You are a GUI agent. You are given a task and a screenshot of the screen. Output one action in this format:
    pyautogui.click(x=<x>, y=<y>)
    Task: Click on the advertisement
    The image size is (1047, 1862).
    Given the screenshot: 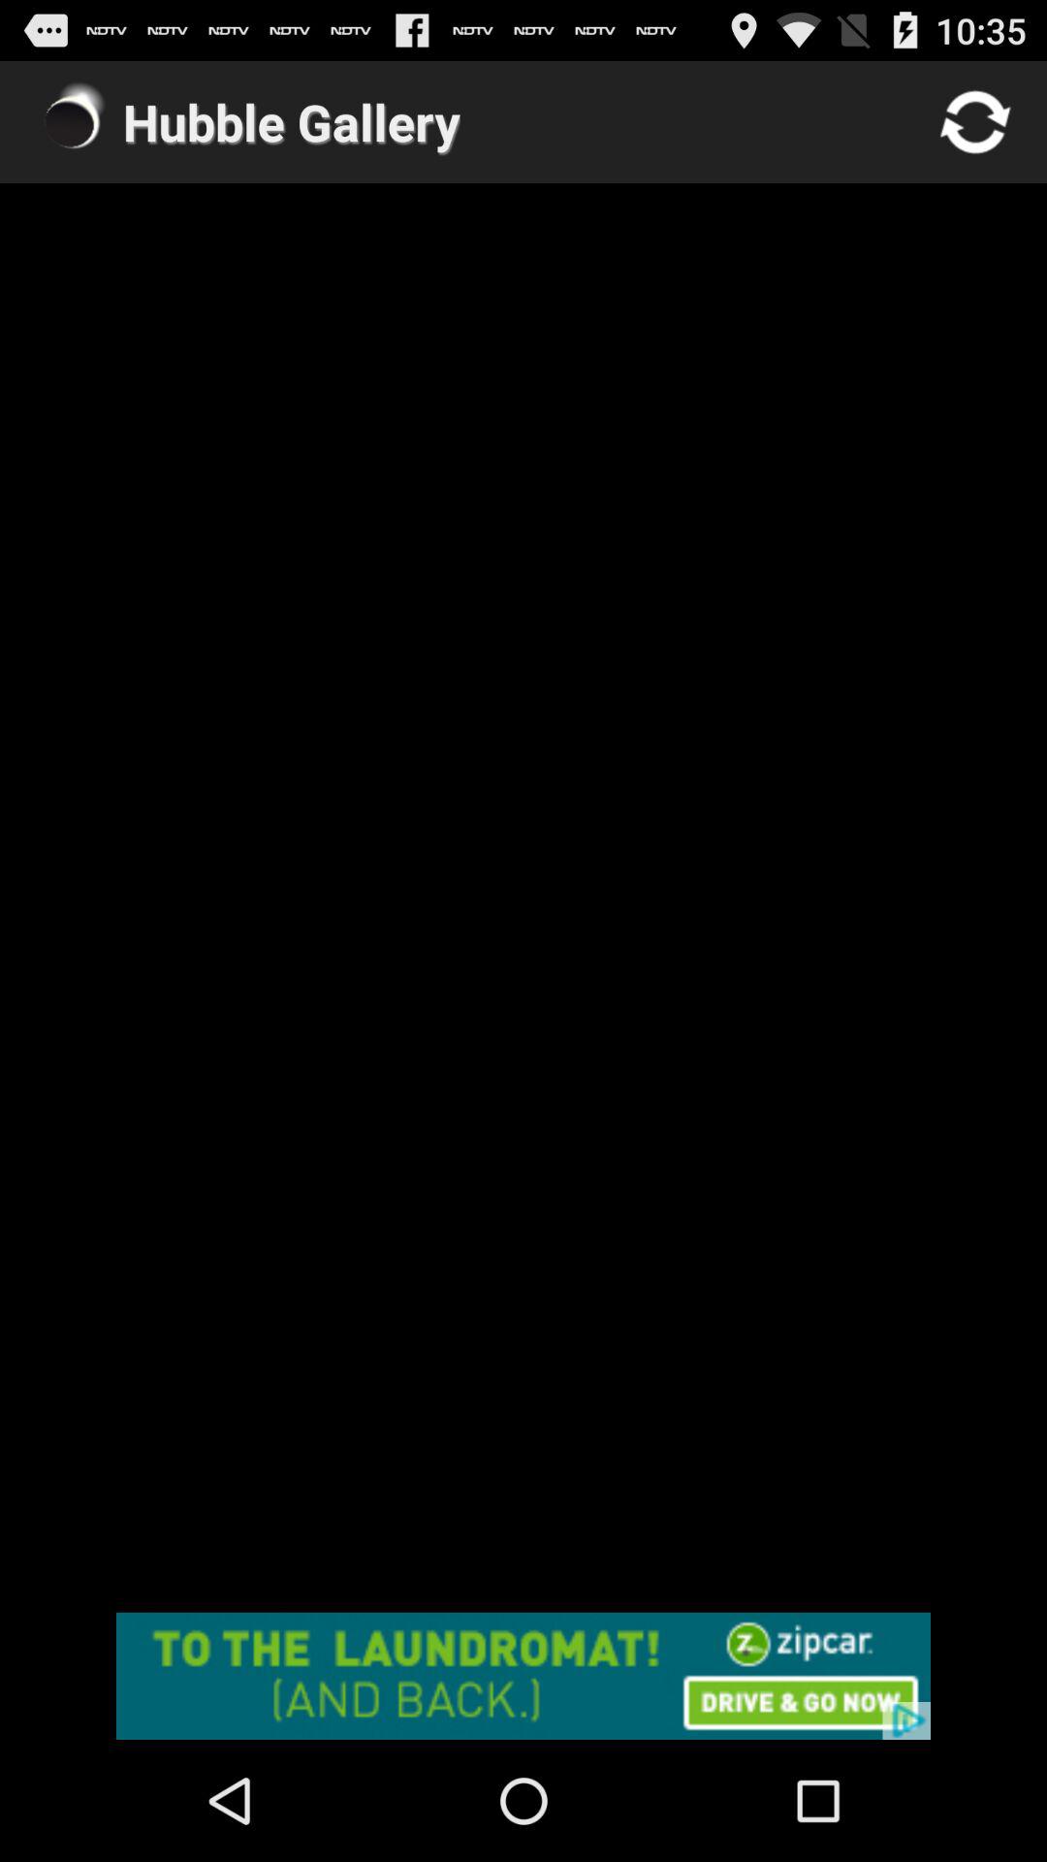 What is the action you would take?
    pyautogui.click(x=523, y=1676)
    